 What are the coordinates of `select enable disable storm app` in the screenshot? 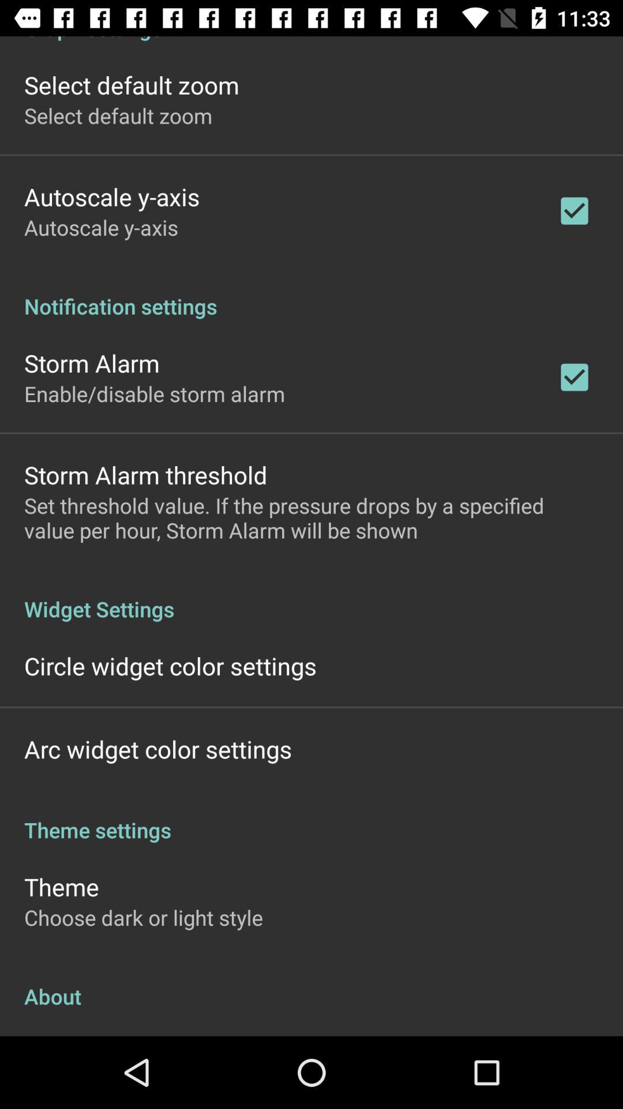 It's located at (155, 393).